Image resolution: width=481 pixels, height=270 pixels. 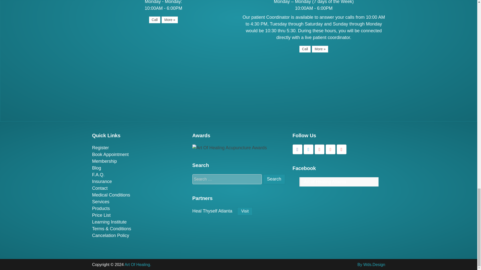 What do you see at coordinates (245, 211) in the screenshot?
I see `Heal Thyself Atlanta` at bounding box center [245, 211].